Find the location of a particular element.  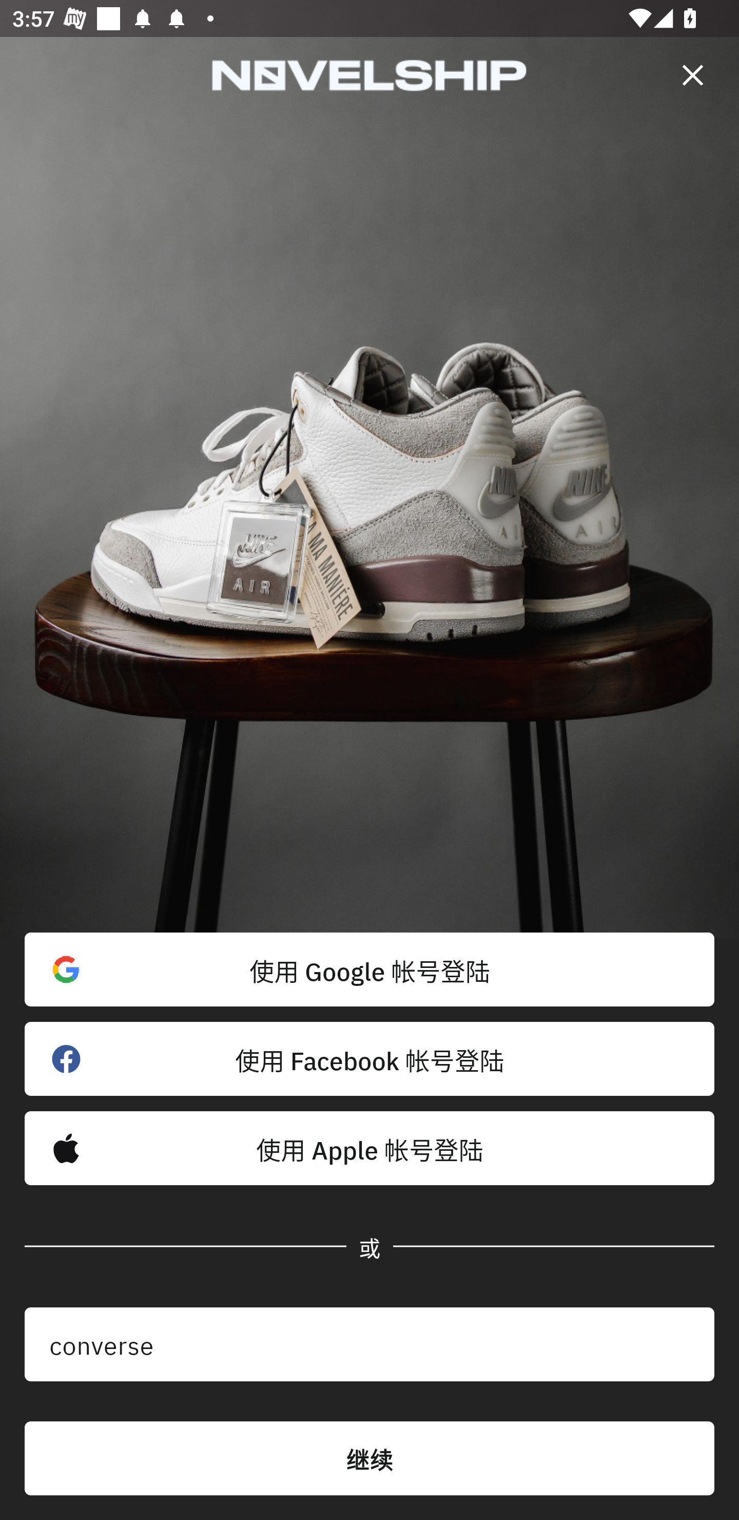

converse is located at coordinates (369, 1344).